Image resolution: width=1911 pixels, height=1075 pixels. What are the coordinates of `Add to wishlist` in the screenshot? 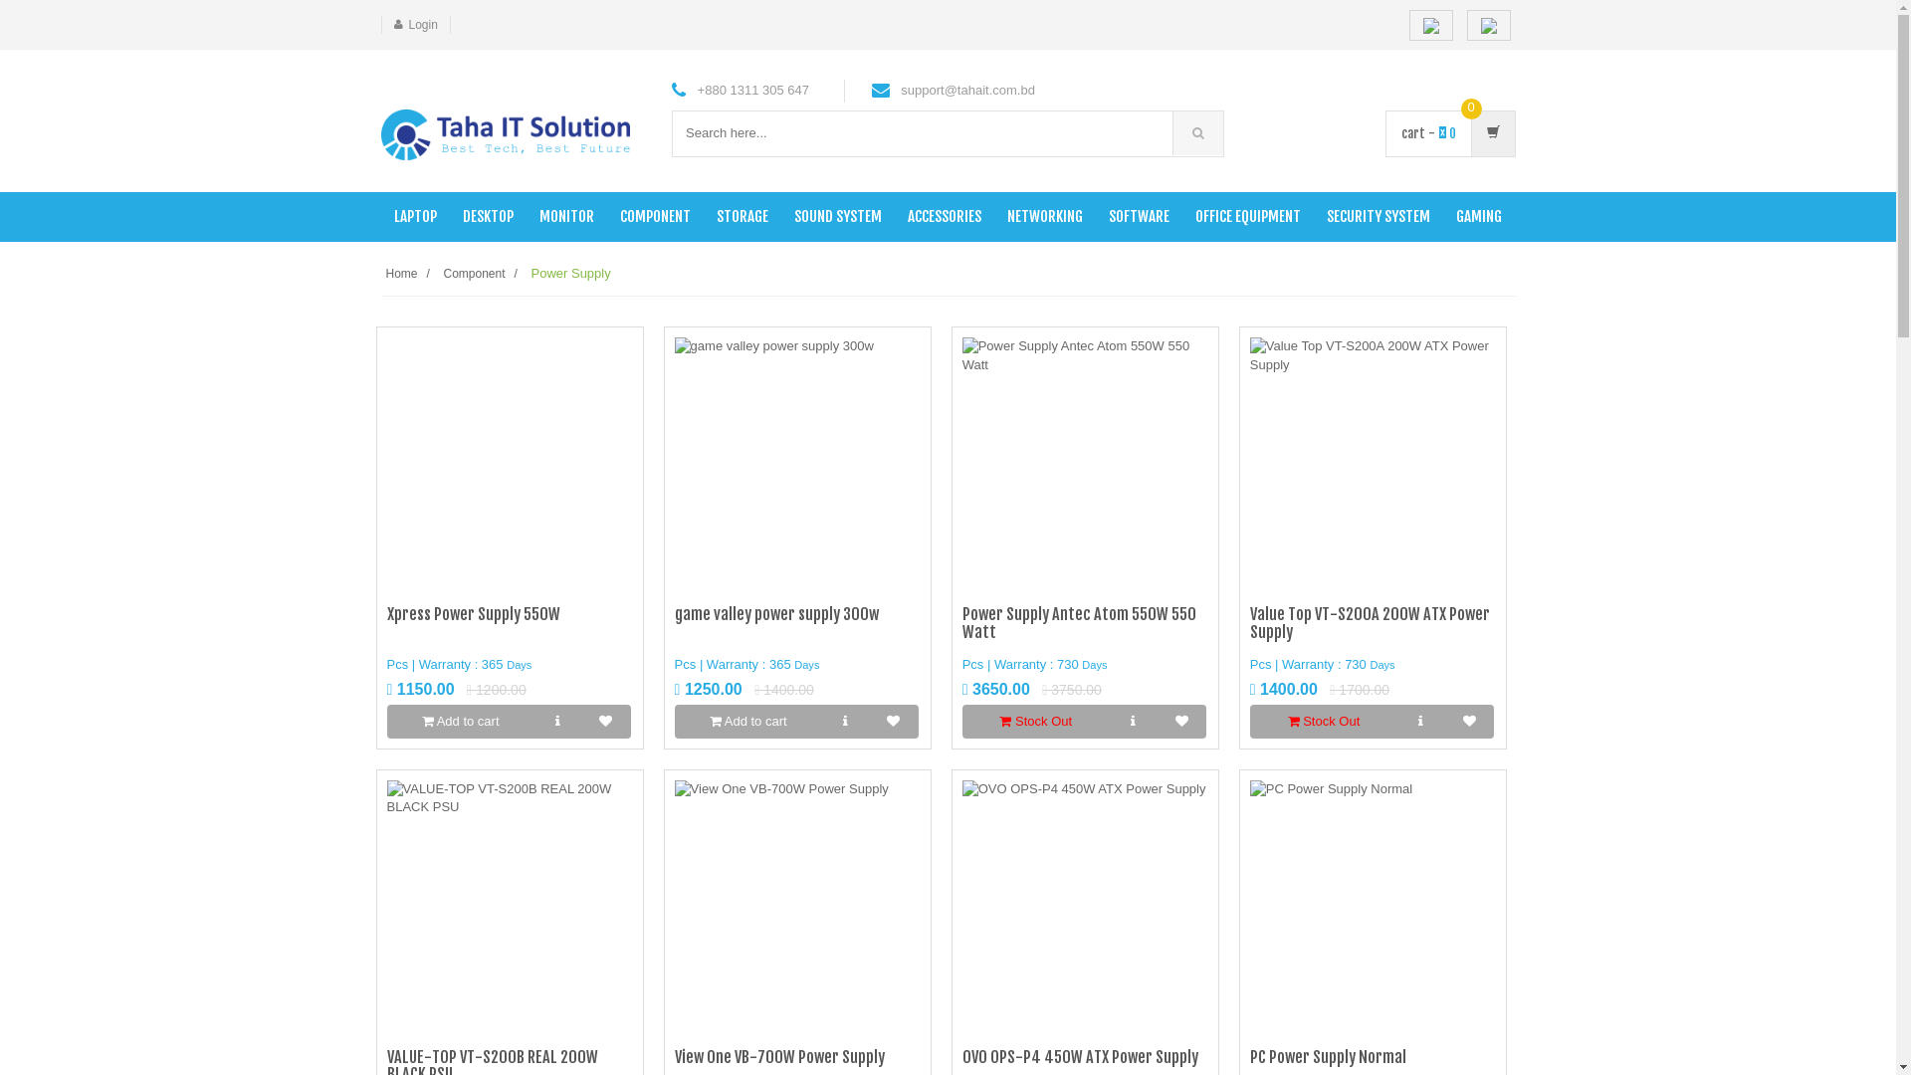 It's located at (1469, 722).